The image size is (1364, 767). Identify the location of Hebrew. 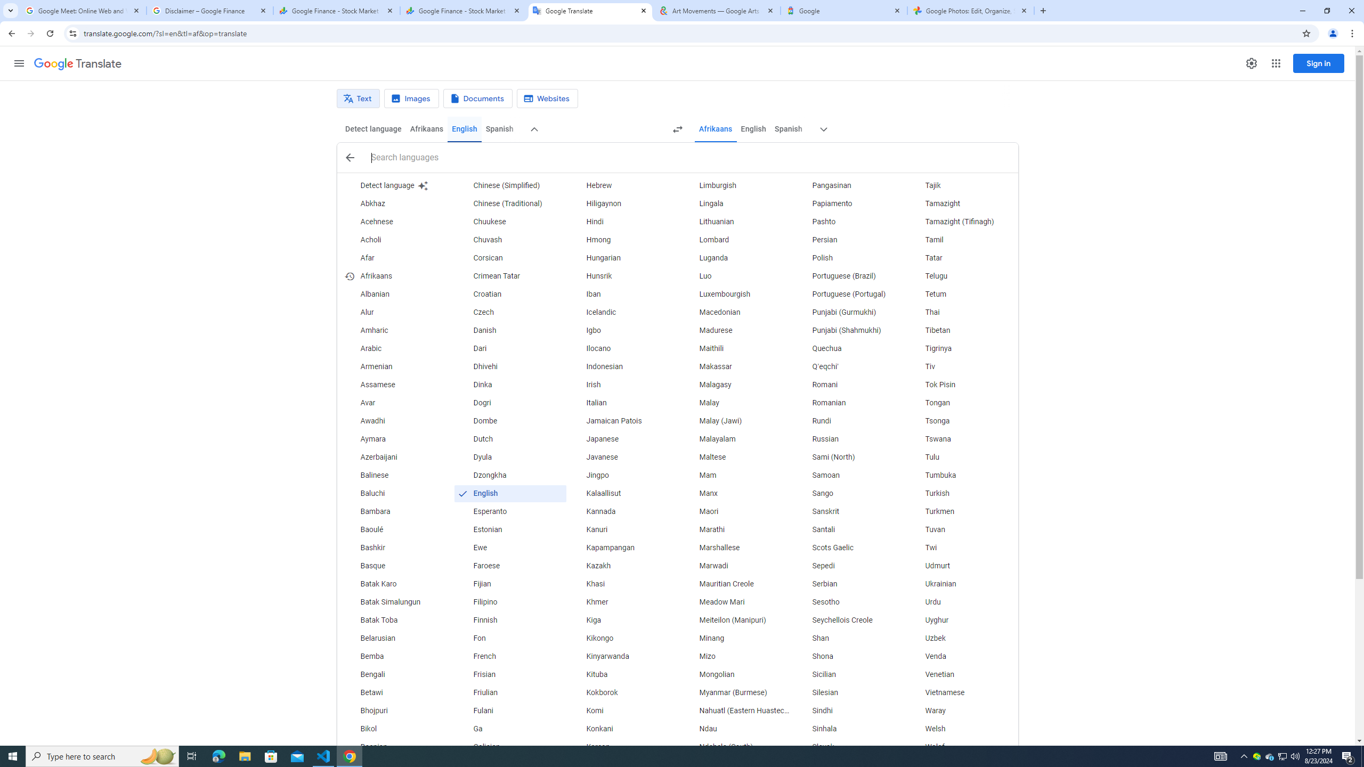
(623, 185).